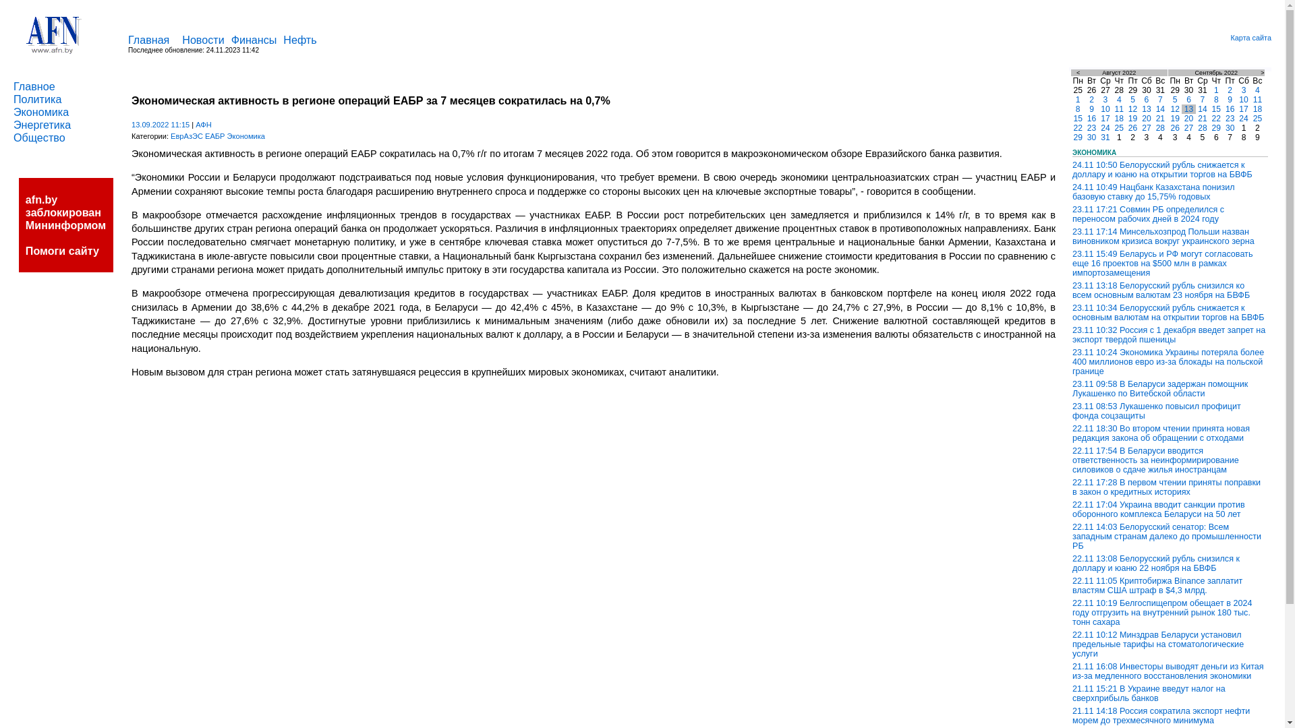 This screenshot has width=1295, height=728. What do you see at coordinates (1203, 109) in the screenshot?
I see `14` at bounding box center [1203, 109].